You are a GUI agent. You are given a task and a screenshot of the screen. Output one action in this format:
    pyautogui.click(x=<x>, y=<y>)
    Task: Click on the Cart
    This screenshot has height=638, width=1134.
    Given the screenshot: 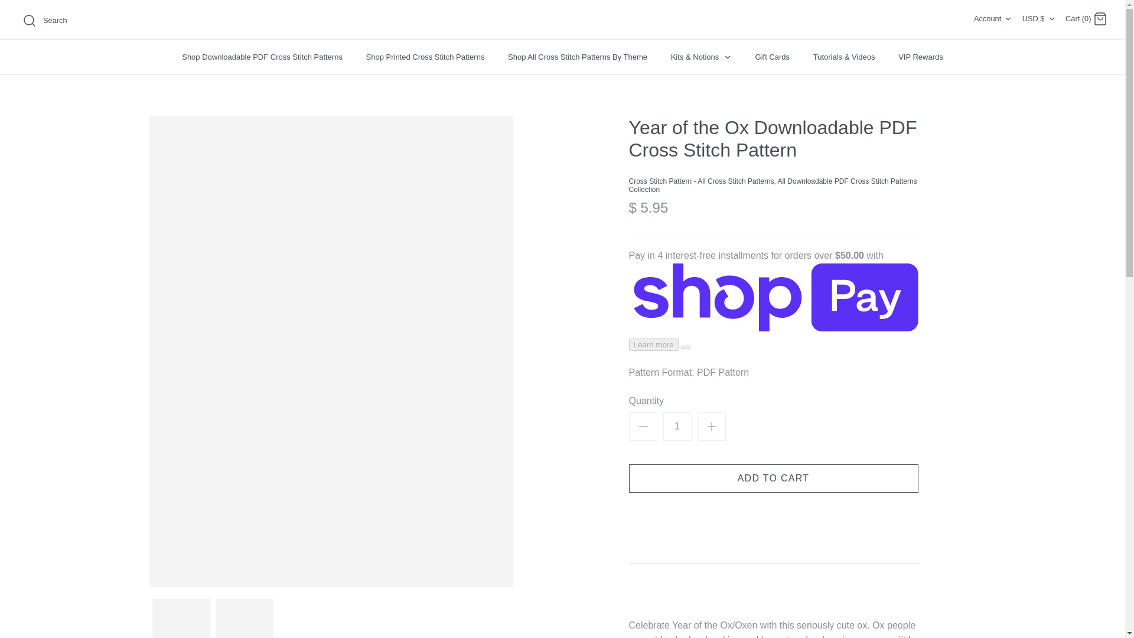 What is the action you would take?
    pyautogui.click(x=1100, y=19)
    